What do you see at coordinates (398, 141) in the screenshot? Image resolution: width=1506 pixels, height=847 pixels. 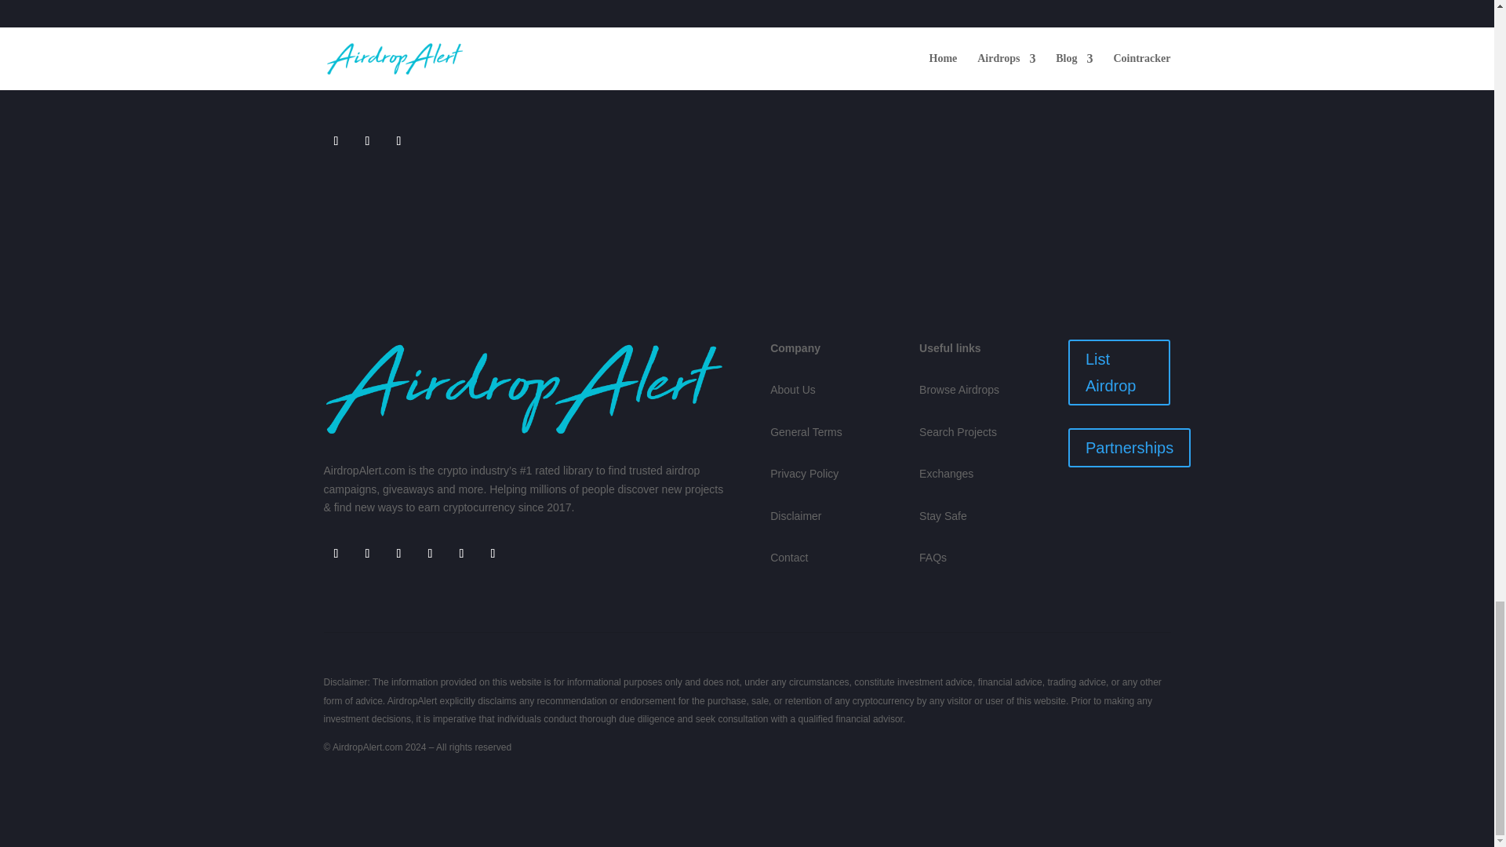 I see `Follow on Facebook` at bounding box center [398, 141].